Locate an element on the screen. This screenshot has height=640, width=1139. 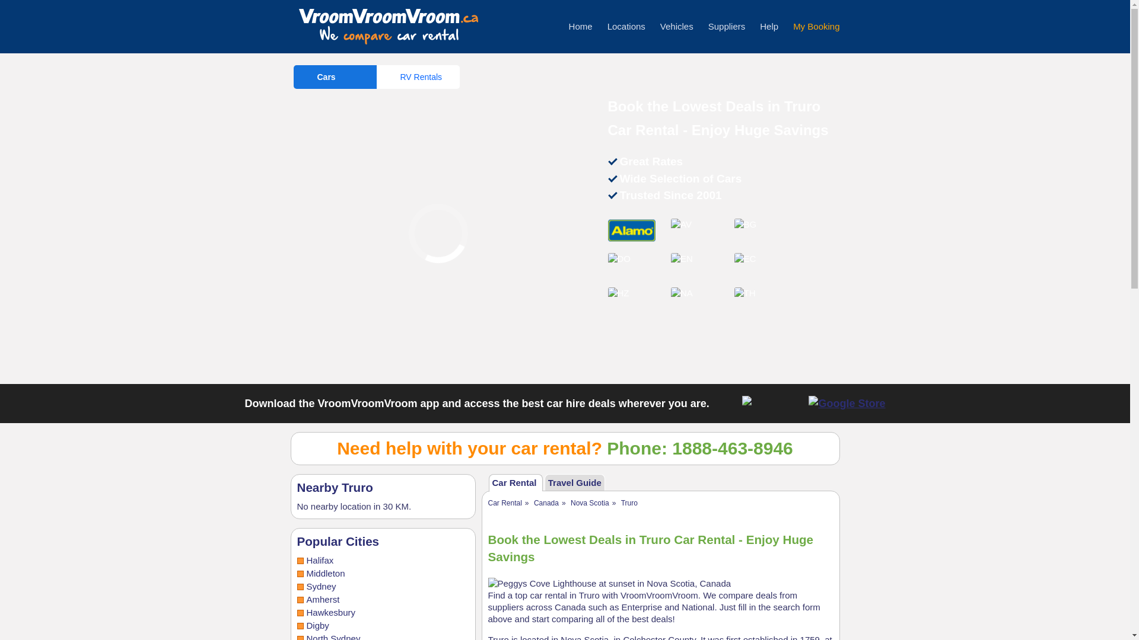
Digby is located at coordinates (317, 625).